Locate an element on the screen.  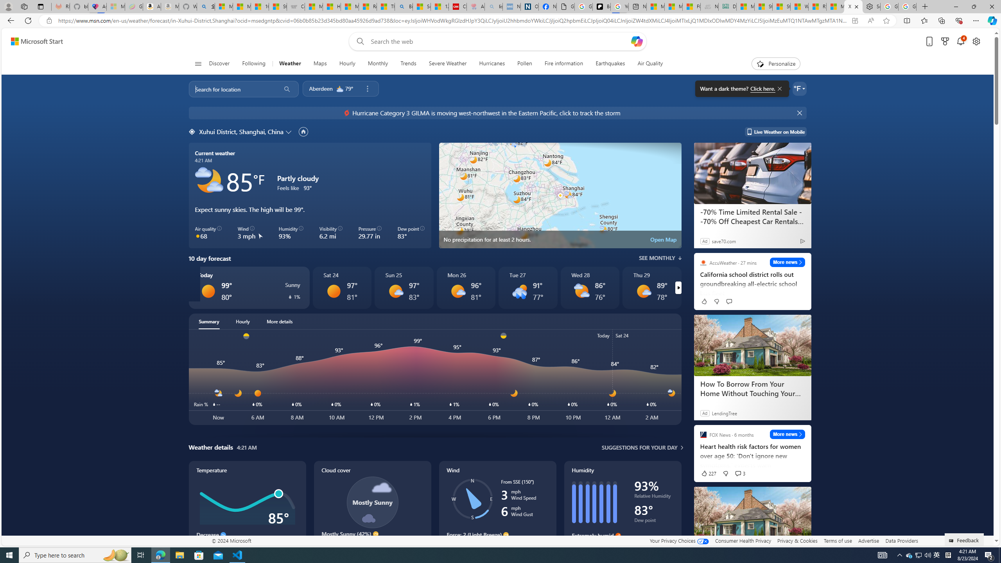
Maps is located at coordinates (320, 64).